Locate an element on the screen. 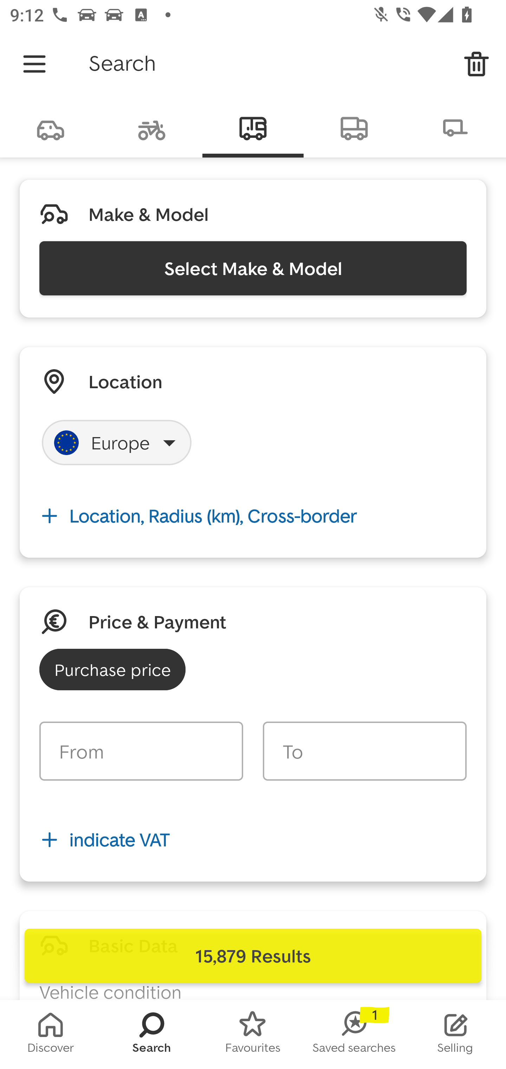  Navigate up is located at coordinates (34, 64).